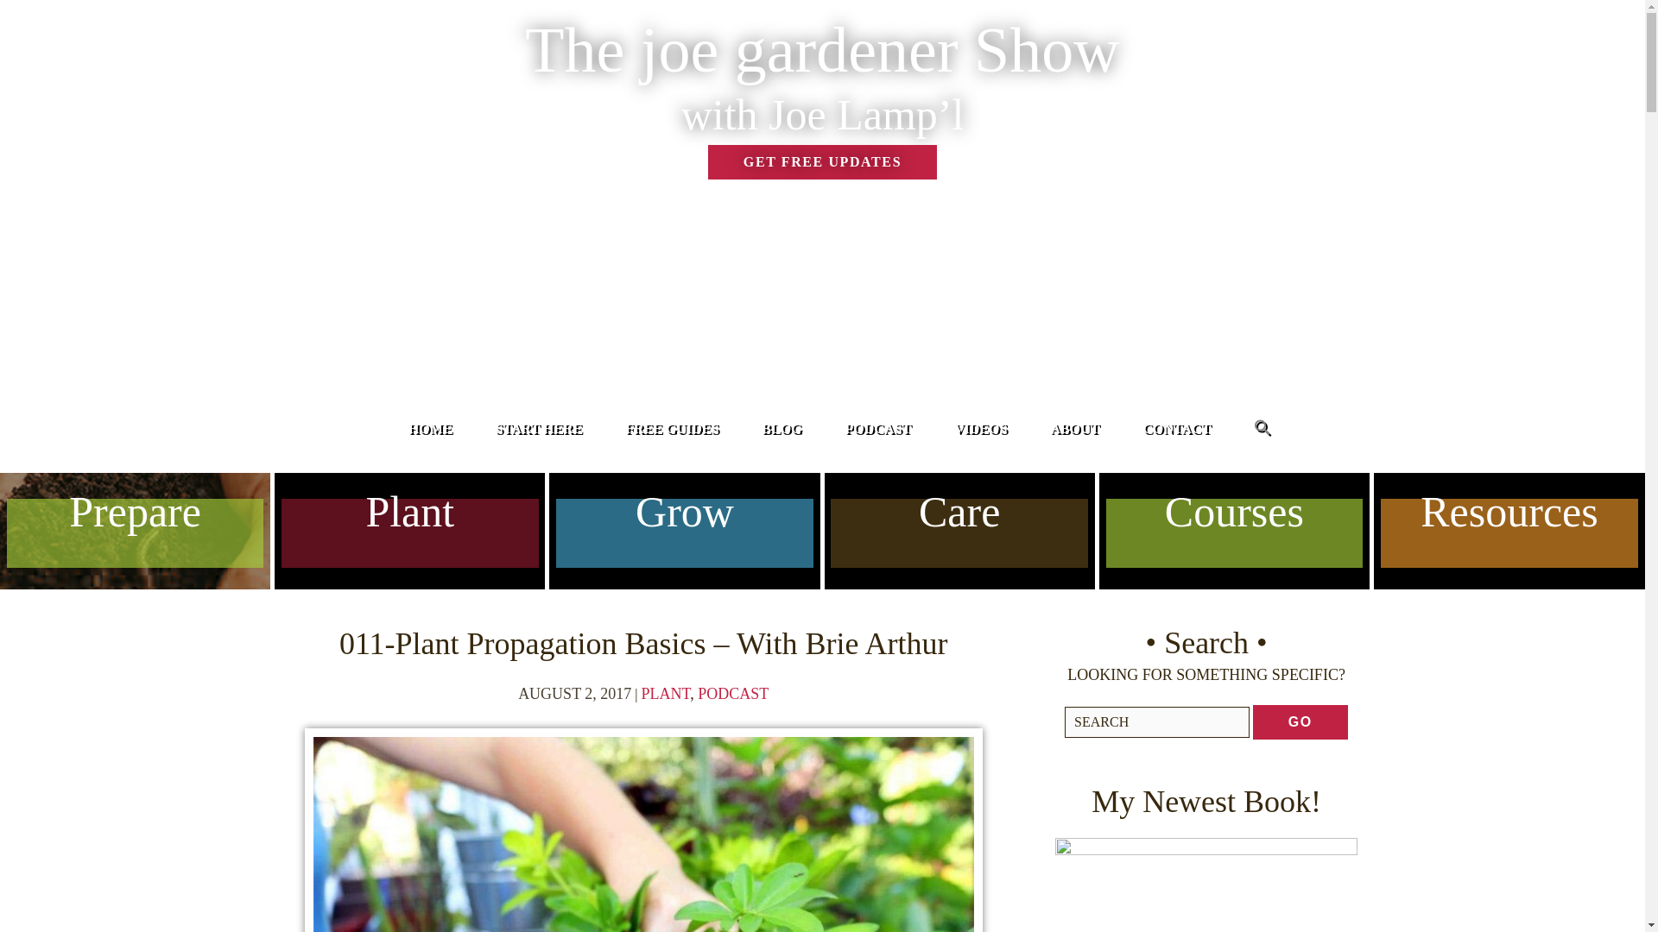 Image resolution: width=1658 pixels, height=932 pixels. I want to click on My Newest Book!, so click(1206, 885).